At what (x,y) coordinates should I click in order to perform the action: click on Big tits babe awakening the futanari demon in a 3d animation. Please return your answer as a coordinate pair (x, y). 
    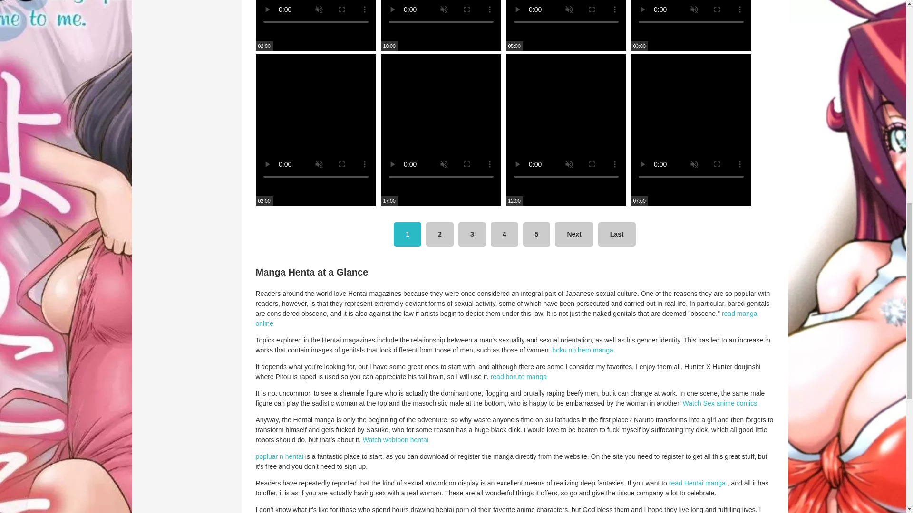
    Looking at the image, I should click on (316, 42).